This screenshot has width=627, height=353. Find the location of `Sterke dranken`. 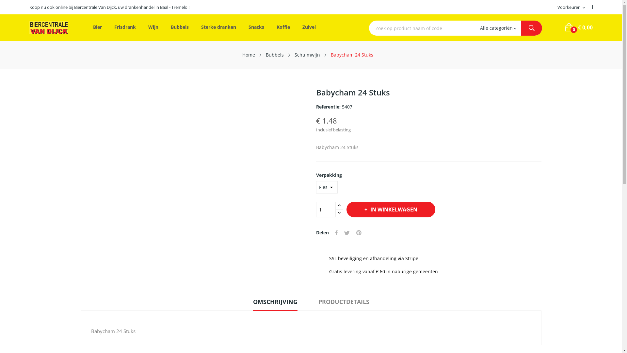

Sterke dranken is located at coordinates (219, 27).